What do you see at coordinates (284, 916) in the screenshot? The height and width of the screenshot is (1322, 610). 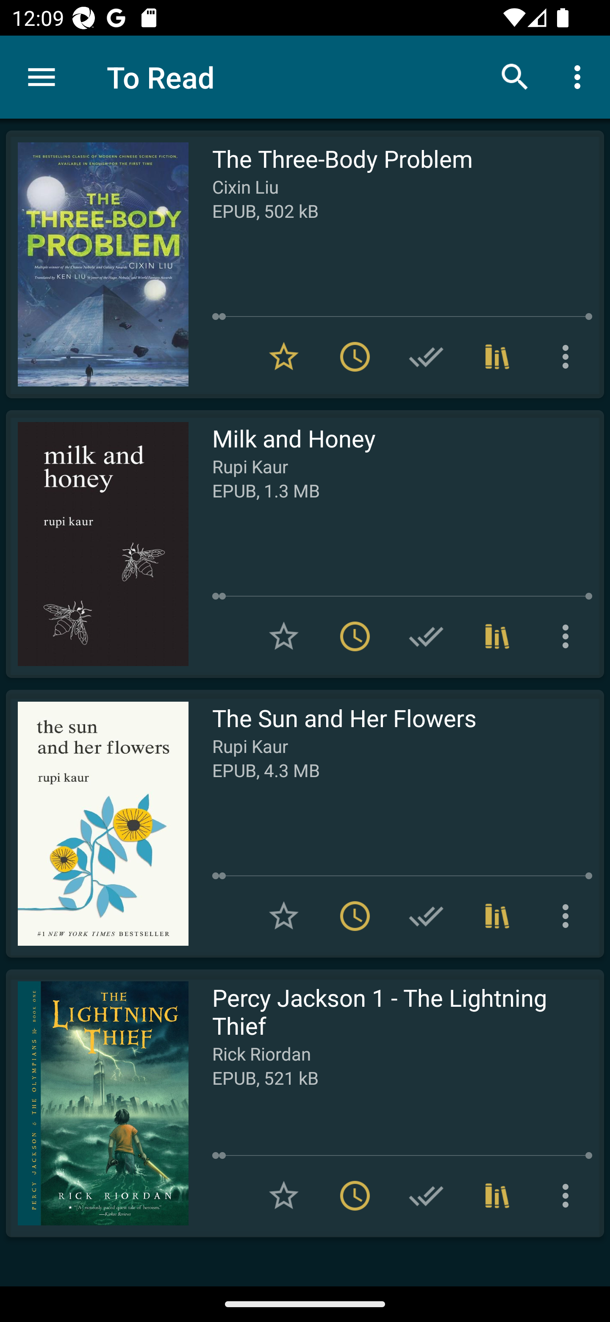 I see `Add to Favorites` at bounding box center [284, 916].